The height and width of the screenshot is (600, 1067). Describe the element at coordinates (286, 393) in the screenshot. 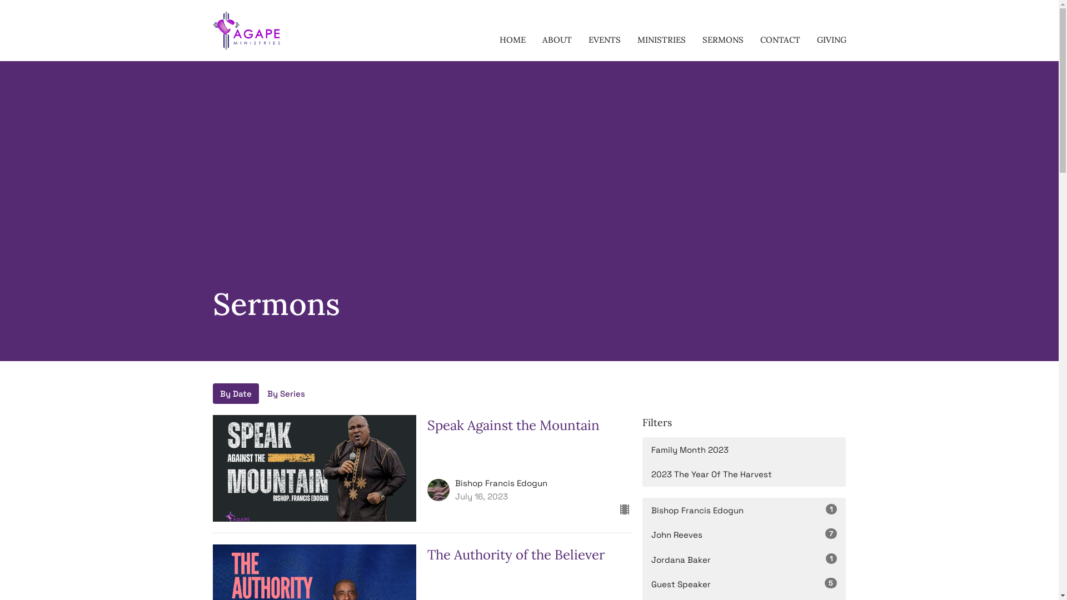

I see `By Series` at that location.